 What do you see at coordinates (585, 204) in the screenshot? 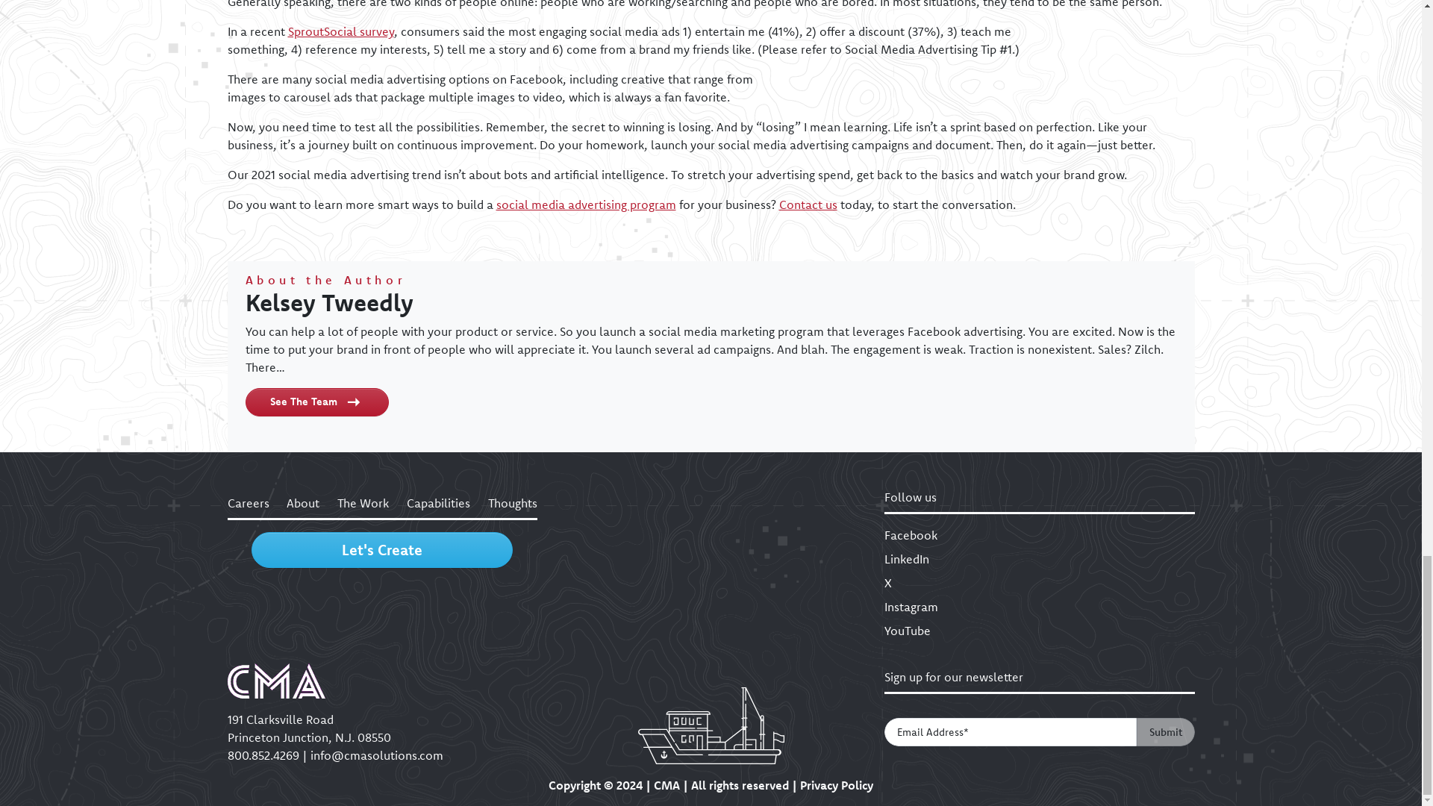
I see `social media advertising program` at bounding box center [585, 204].